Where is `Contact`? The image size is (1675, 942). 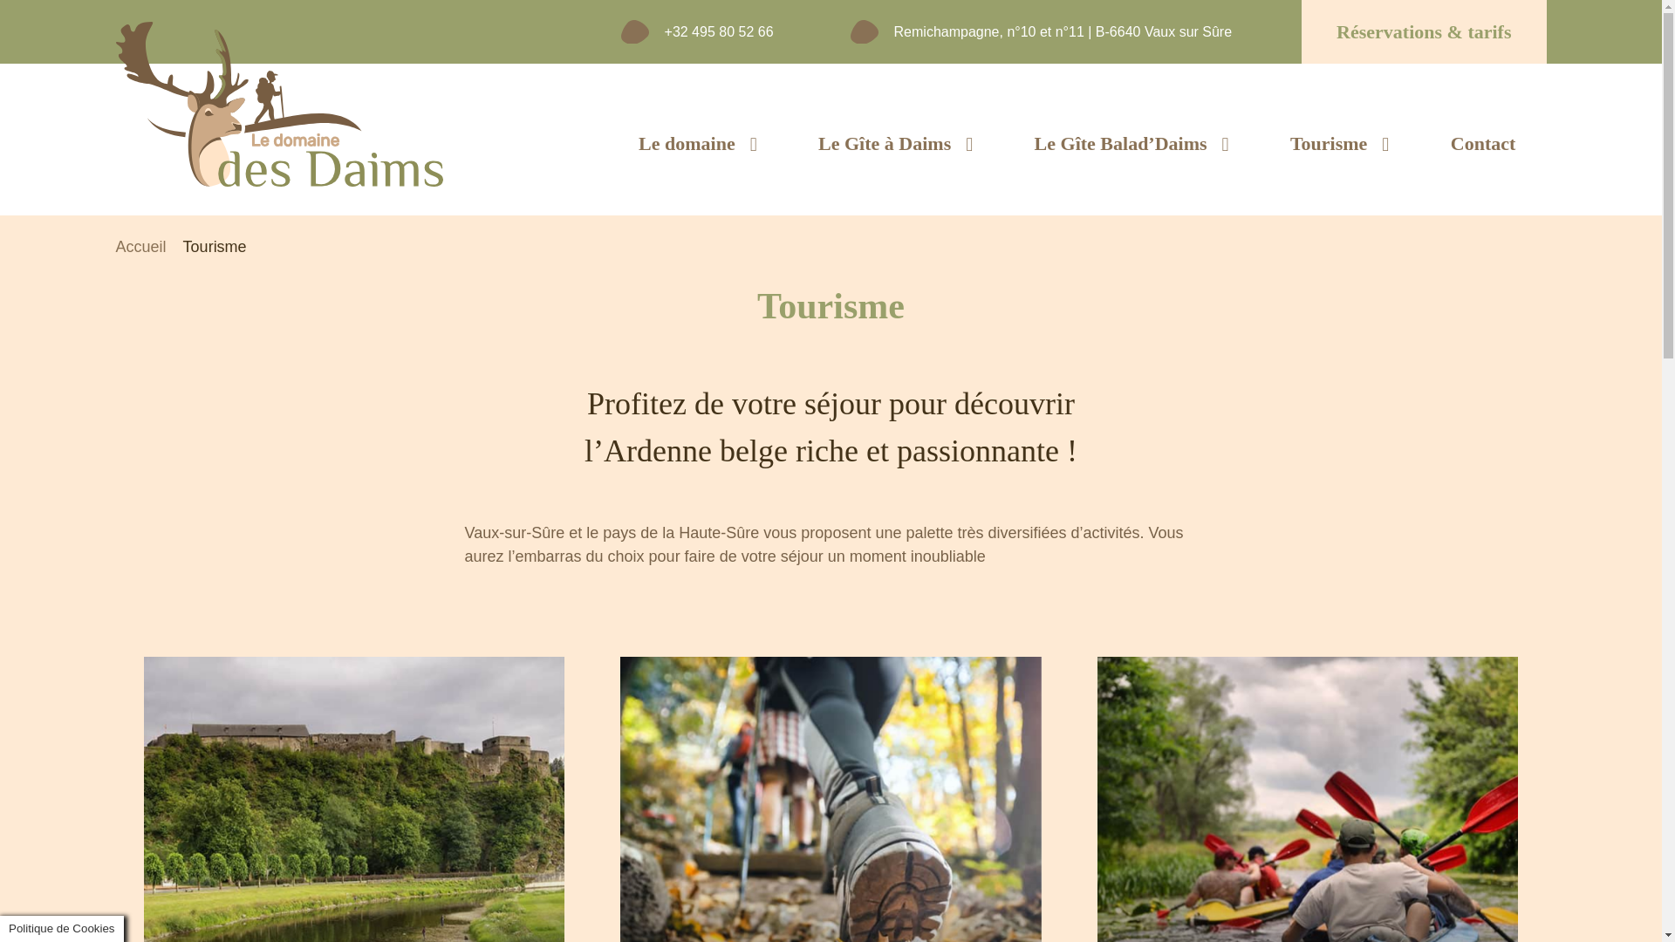 Contact is located at coordinates (1483, 144).